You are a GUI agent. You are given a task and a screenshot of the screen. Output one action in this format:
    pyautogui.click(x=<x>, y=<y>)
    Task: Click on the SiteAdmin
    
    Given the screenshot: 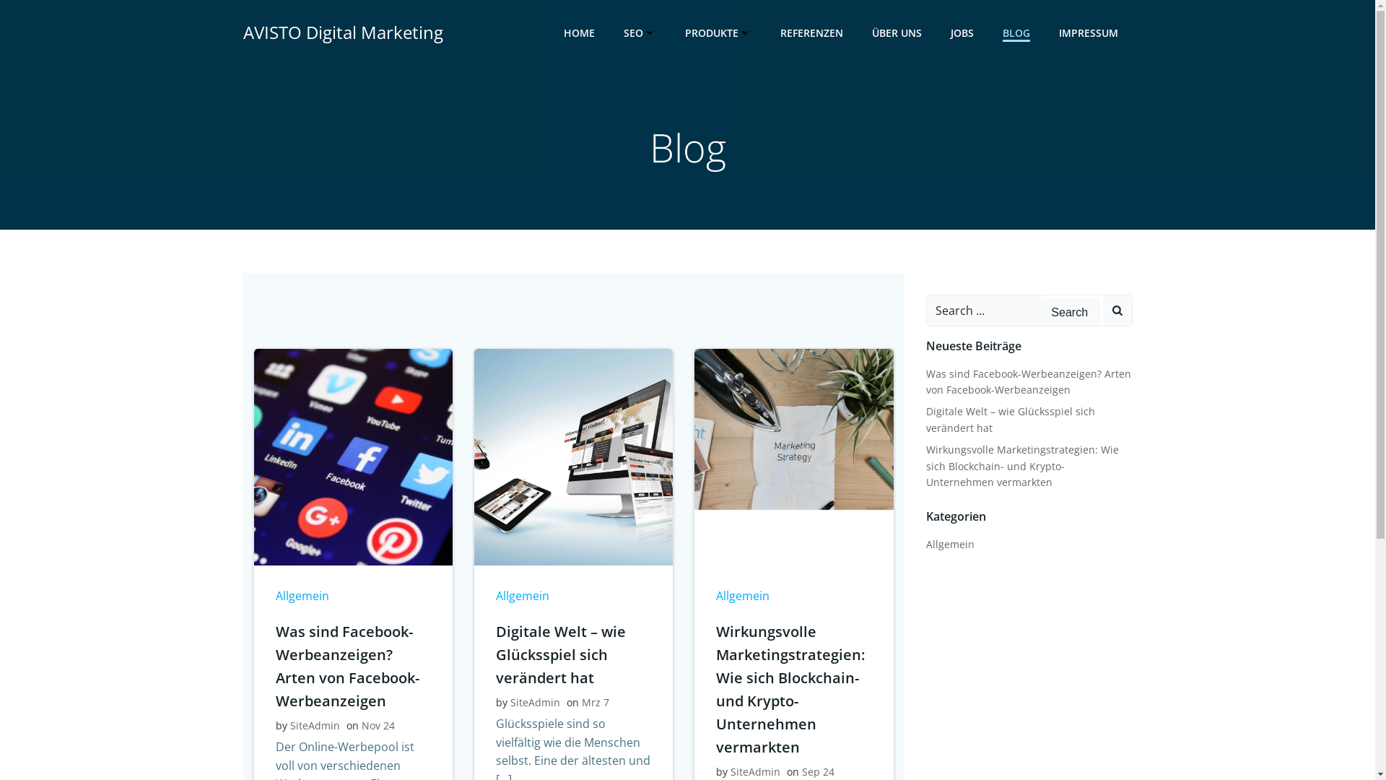 What is the action you would take?
    pyautogui.click(x=536, y=702)
    